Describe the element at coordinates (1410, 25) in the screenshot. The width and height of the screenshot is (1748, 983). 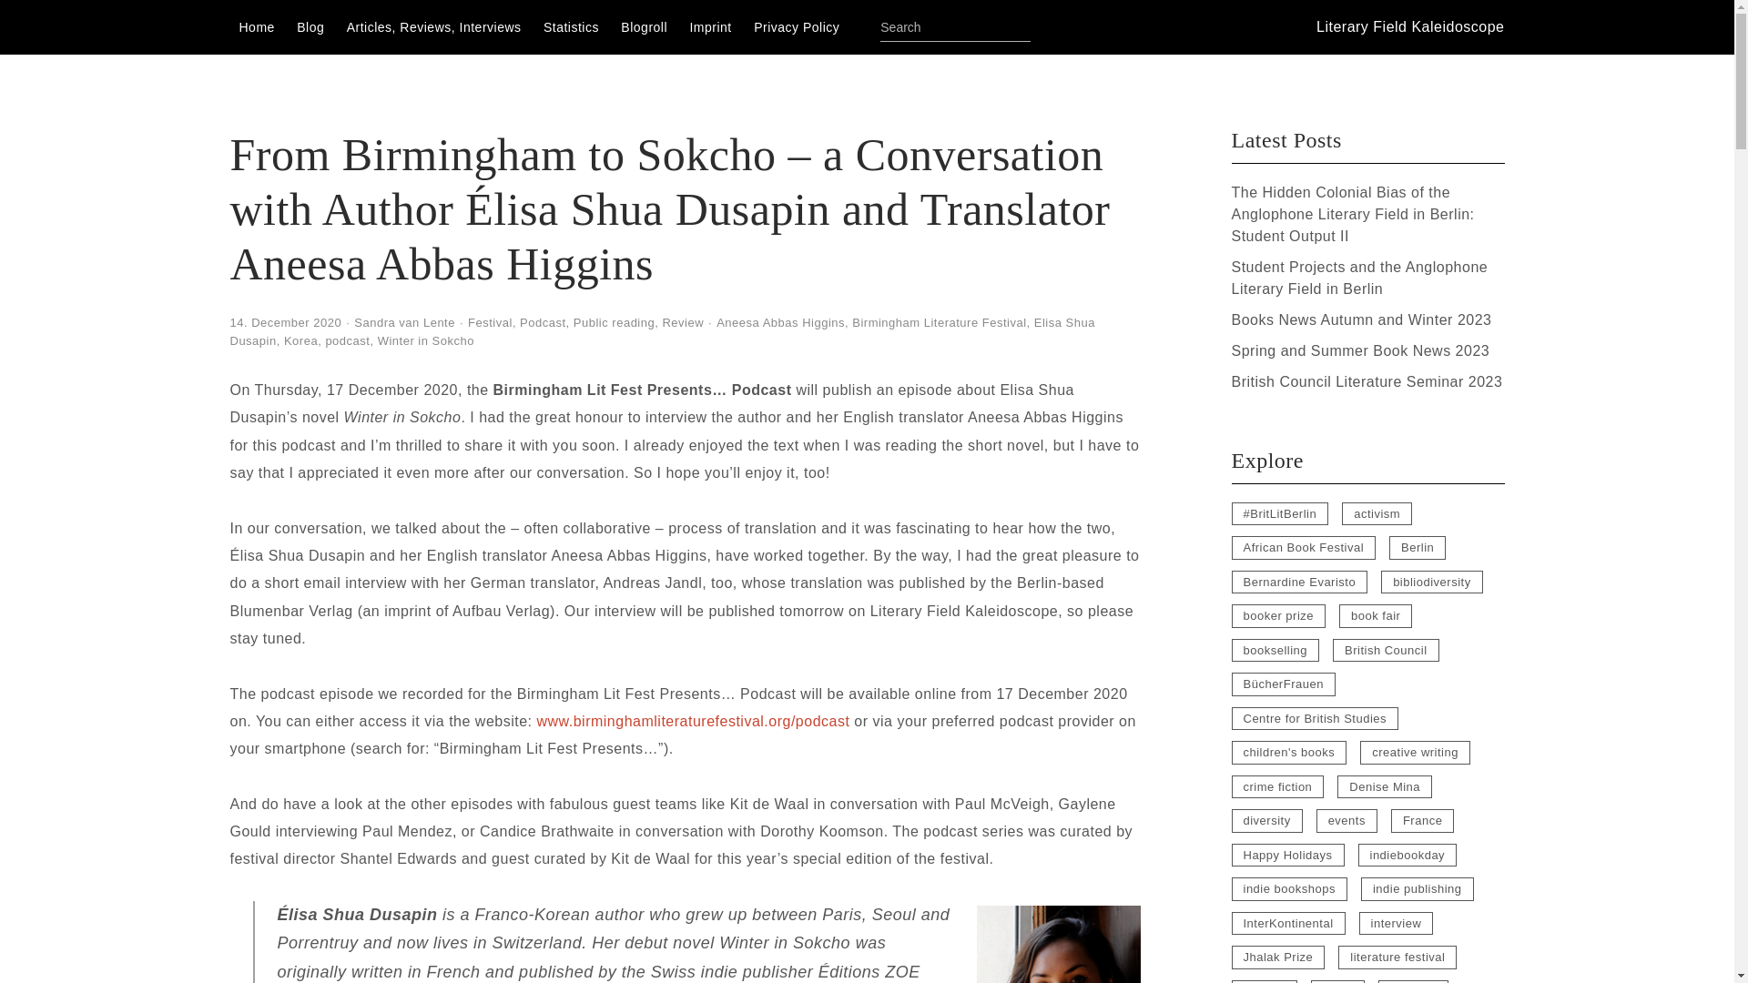
I see `Literary Field Kaleidoscope` at that location.